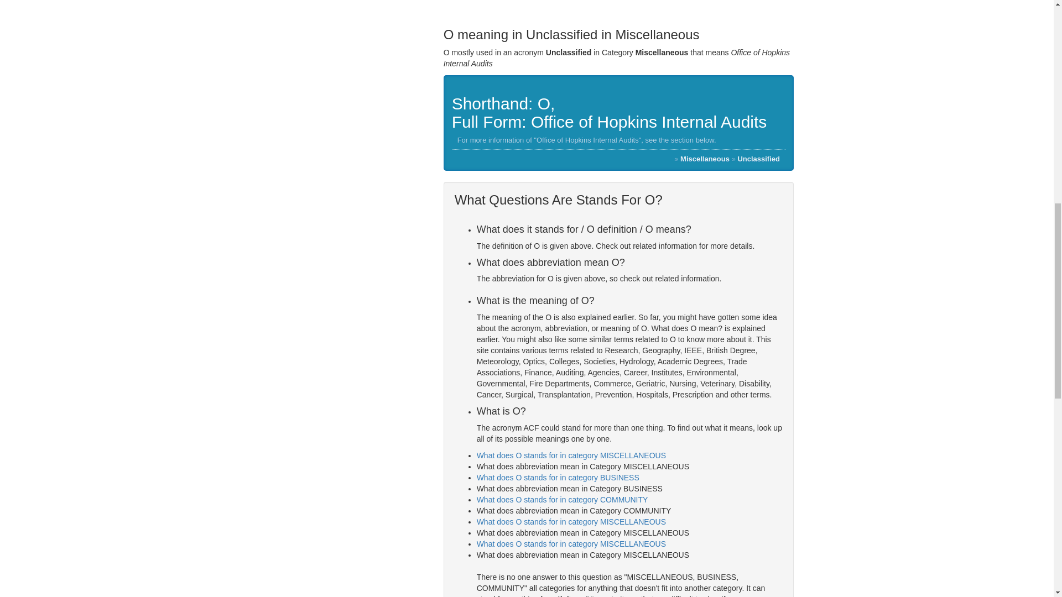  What do you see at coordinates (618, 8) in the screenshot?
I see `Advertisement` at bounding box center [618, 8].